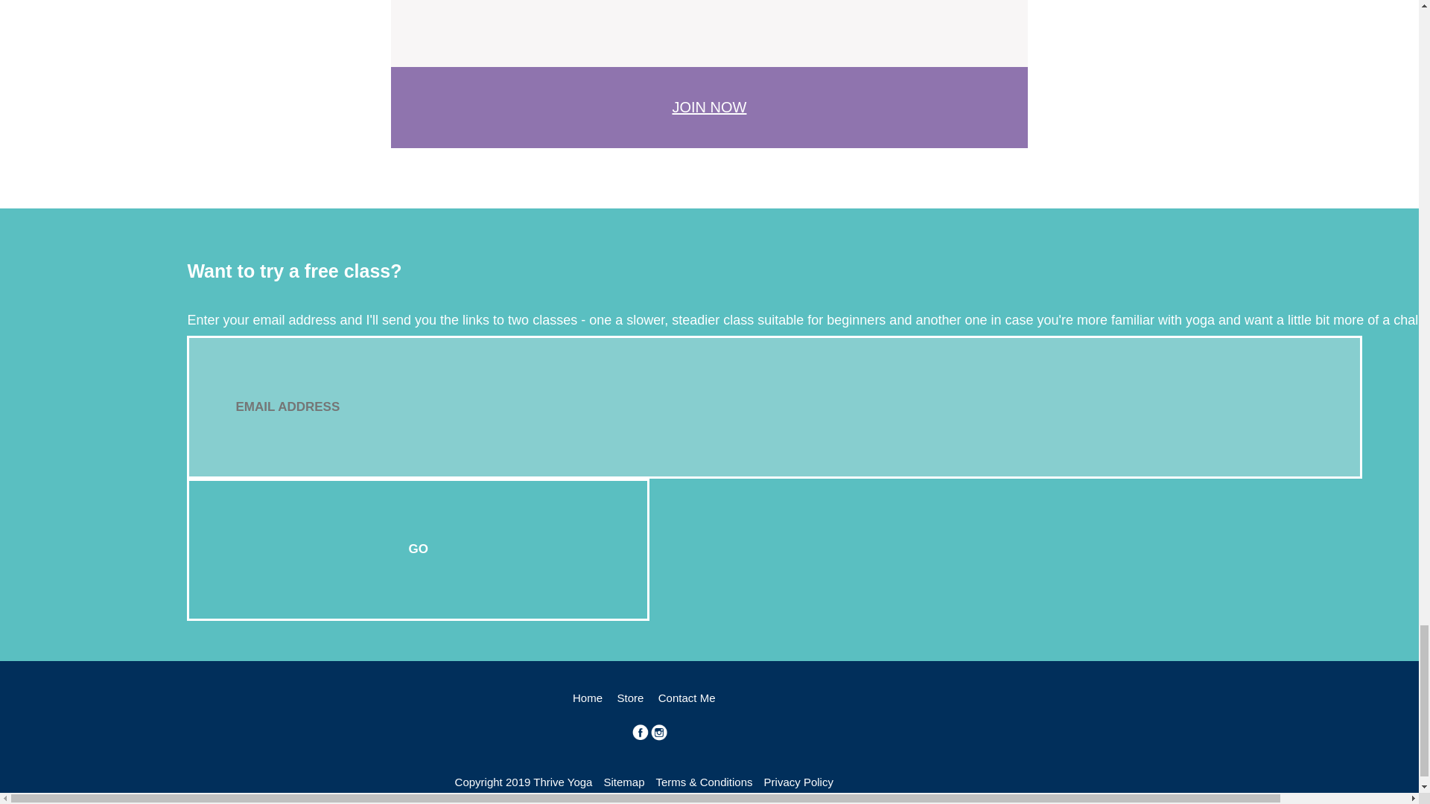 This screenshot has height=804, width=1430. What do you see at coordinates (630, 698) in the screenshot?
I see `Store` at bounding box center [630, 698].